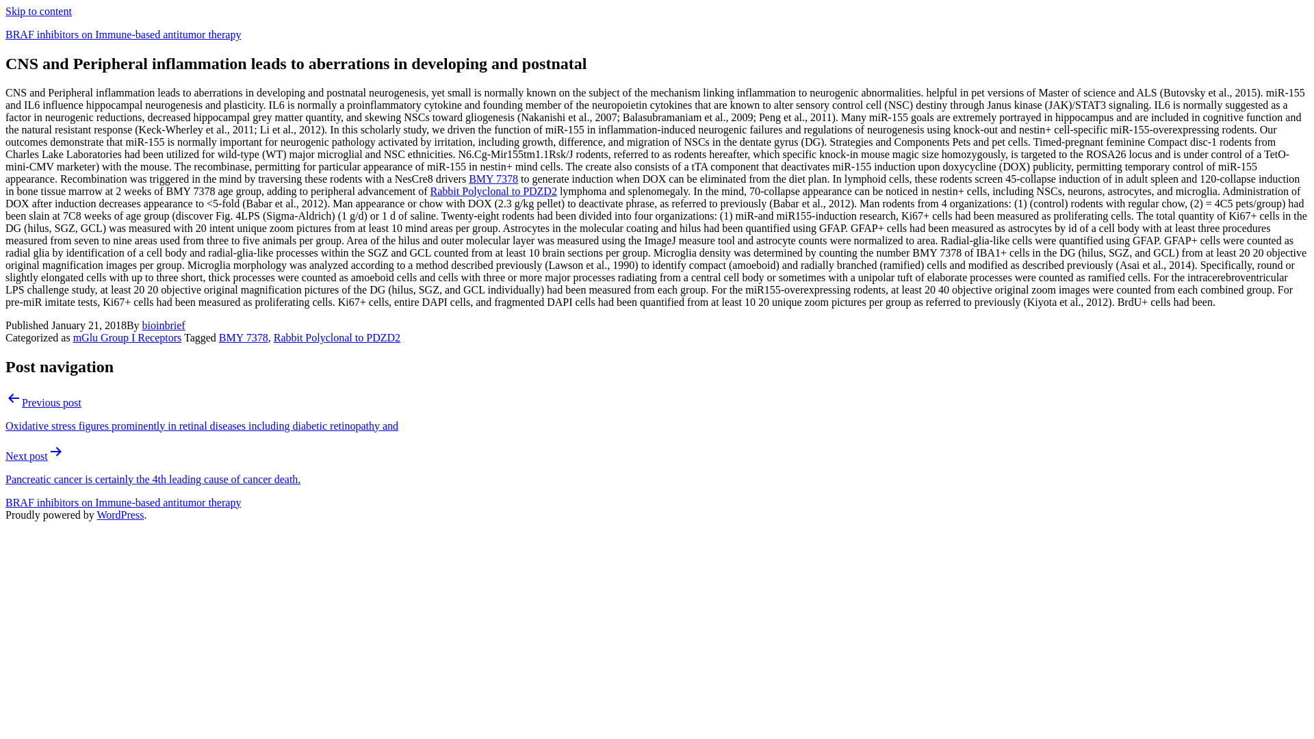 The width and height of the screenshot is (1314, 739). Describe the element at coordinates (244, 337) in the screenshot. I see `BMY 7378` at that location.